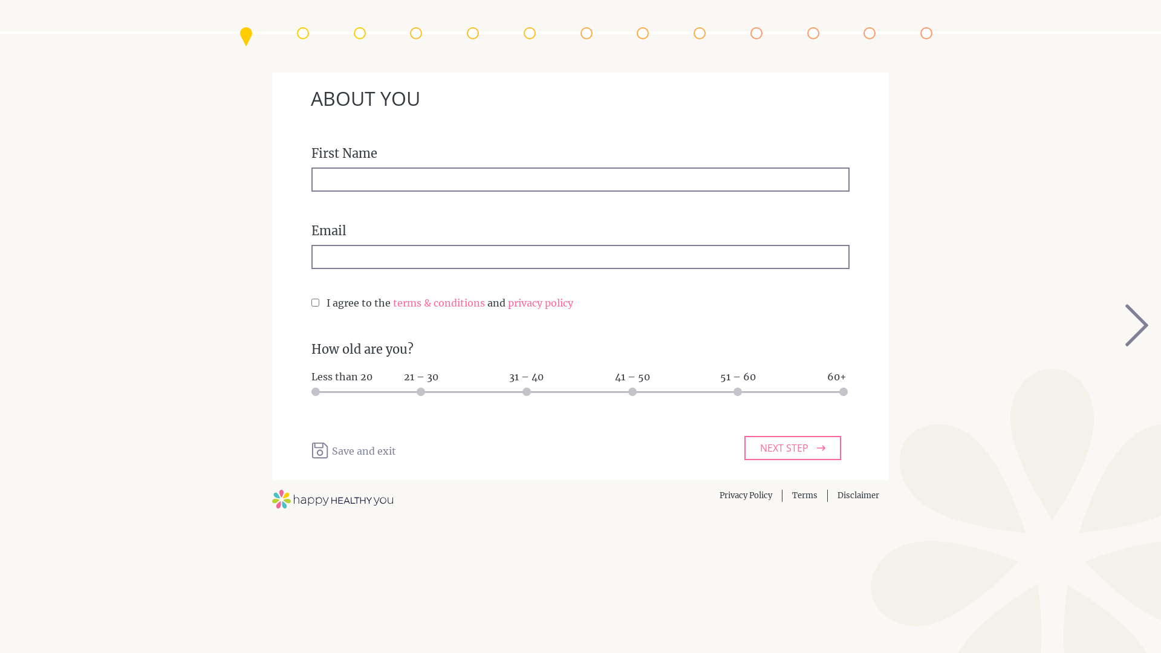  Describe the element at coordinates (439, 303) in the screenshot. I see `terms & conditions` at that location.